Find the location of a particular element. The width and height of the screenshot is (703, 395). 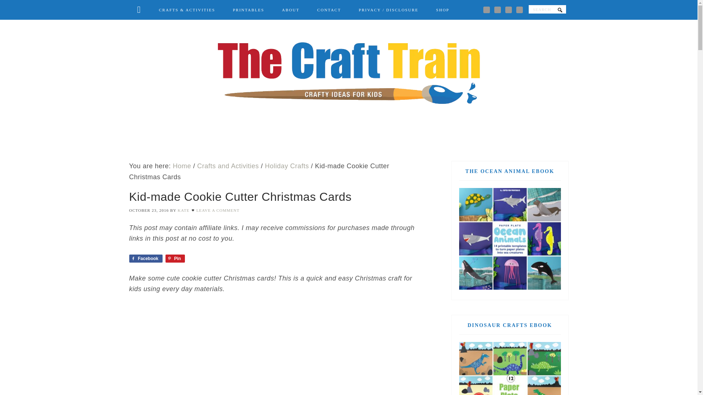

Facebook is located at coordinates (145, 258).